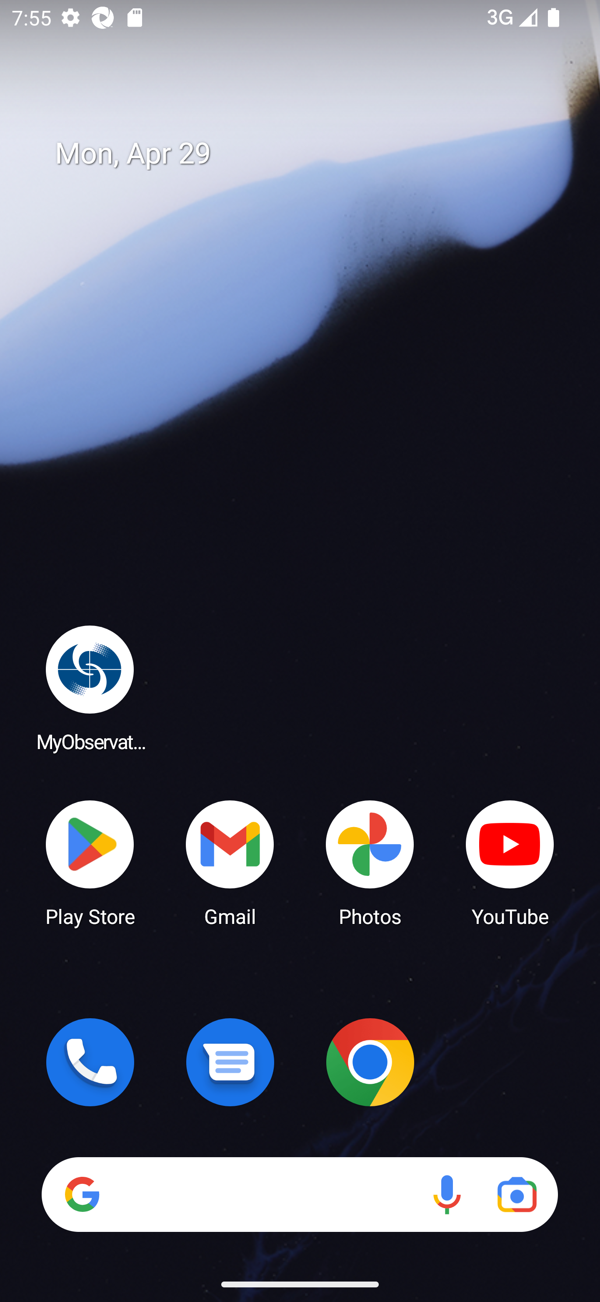 The width and height of the screenshot is (600, 1302). Describe the element at coordinates (370, 862) in the screenshot. I see `Photos` at that location.